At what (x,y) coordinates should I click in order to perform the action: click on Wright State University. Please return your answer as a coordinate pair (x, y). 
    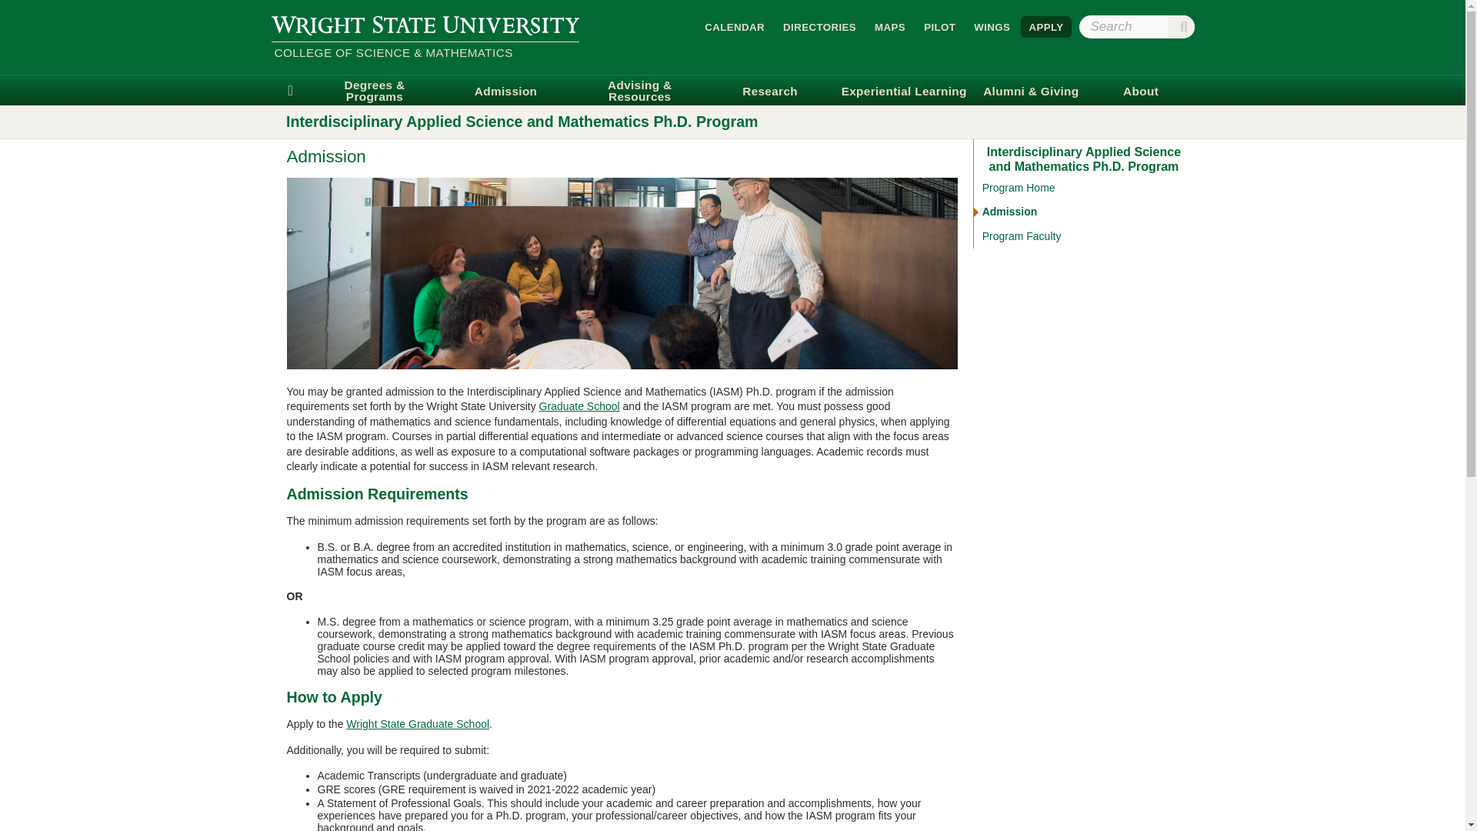
    Looking at the image, I should click on (425, 25).